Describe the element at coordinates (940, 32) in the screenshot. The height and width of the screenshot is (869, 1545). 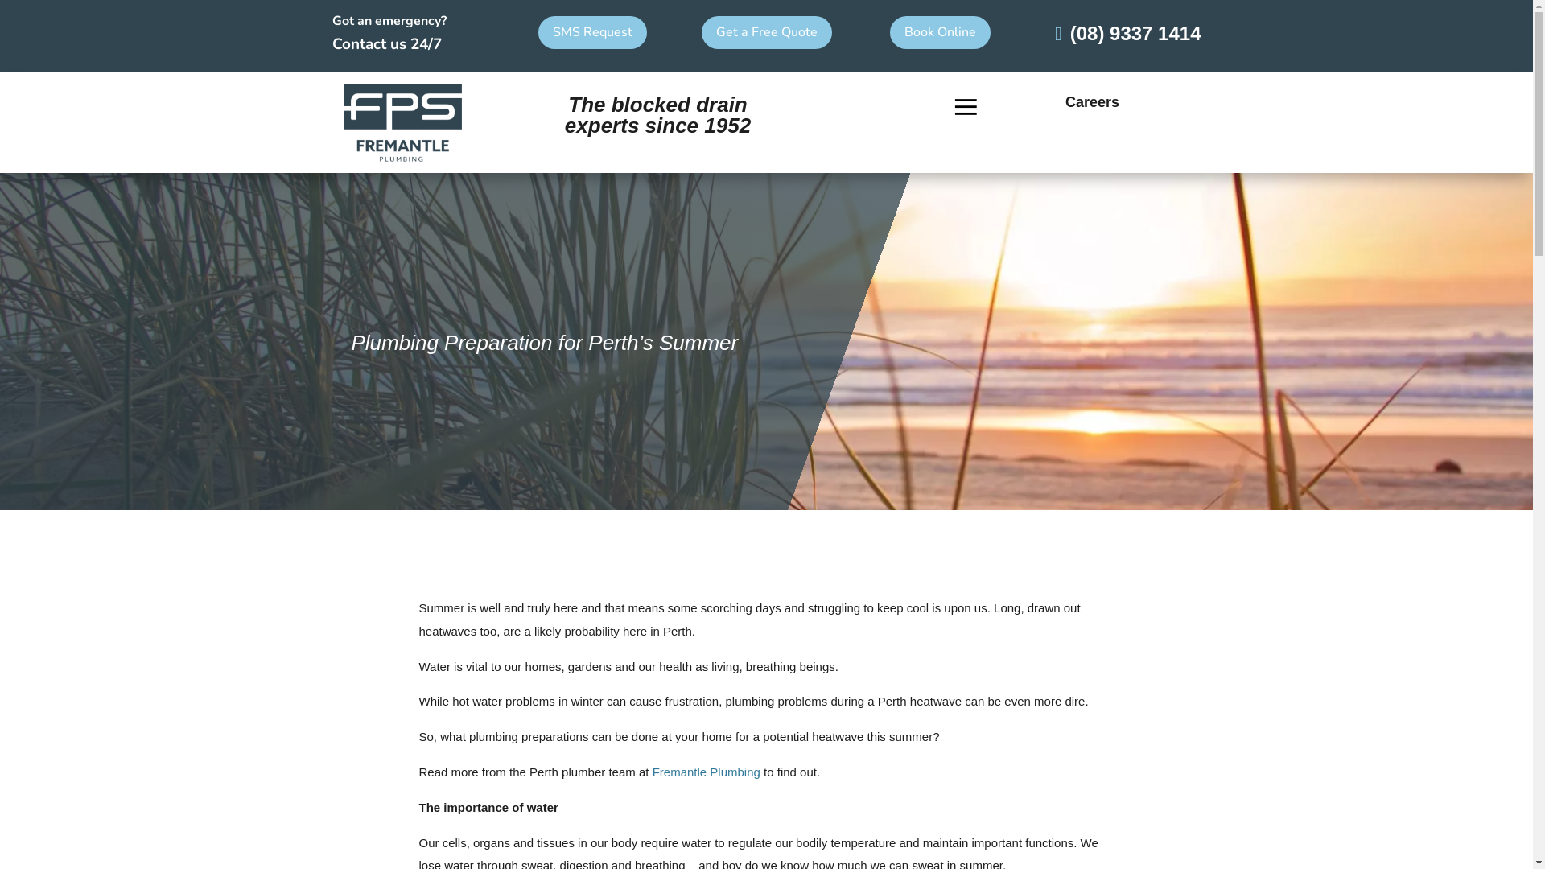
I see `Book Online` at that location.